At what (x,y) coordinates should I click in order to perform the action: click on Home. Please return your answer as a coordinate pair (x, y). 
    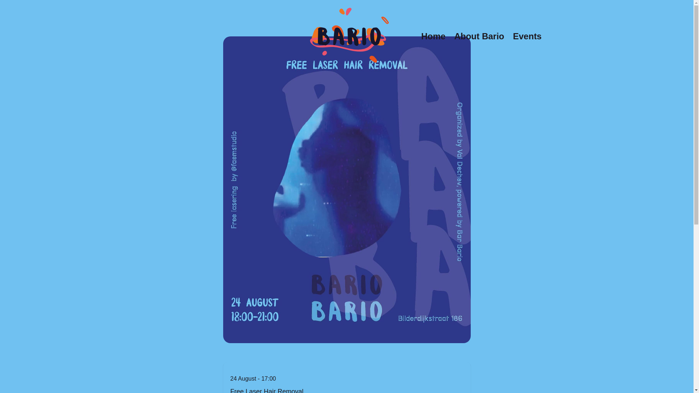
    Looking at the image, I should click on (433, 36).